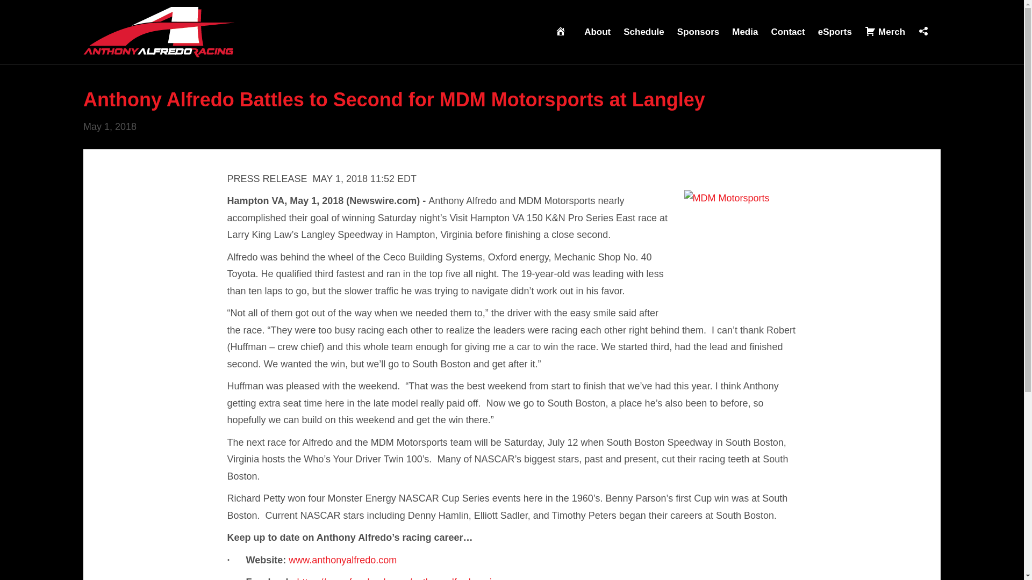 Image resolution: width=1032 pixels, height=580 pixels. I want to click on About, so click(598, 32).